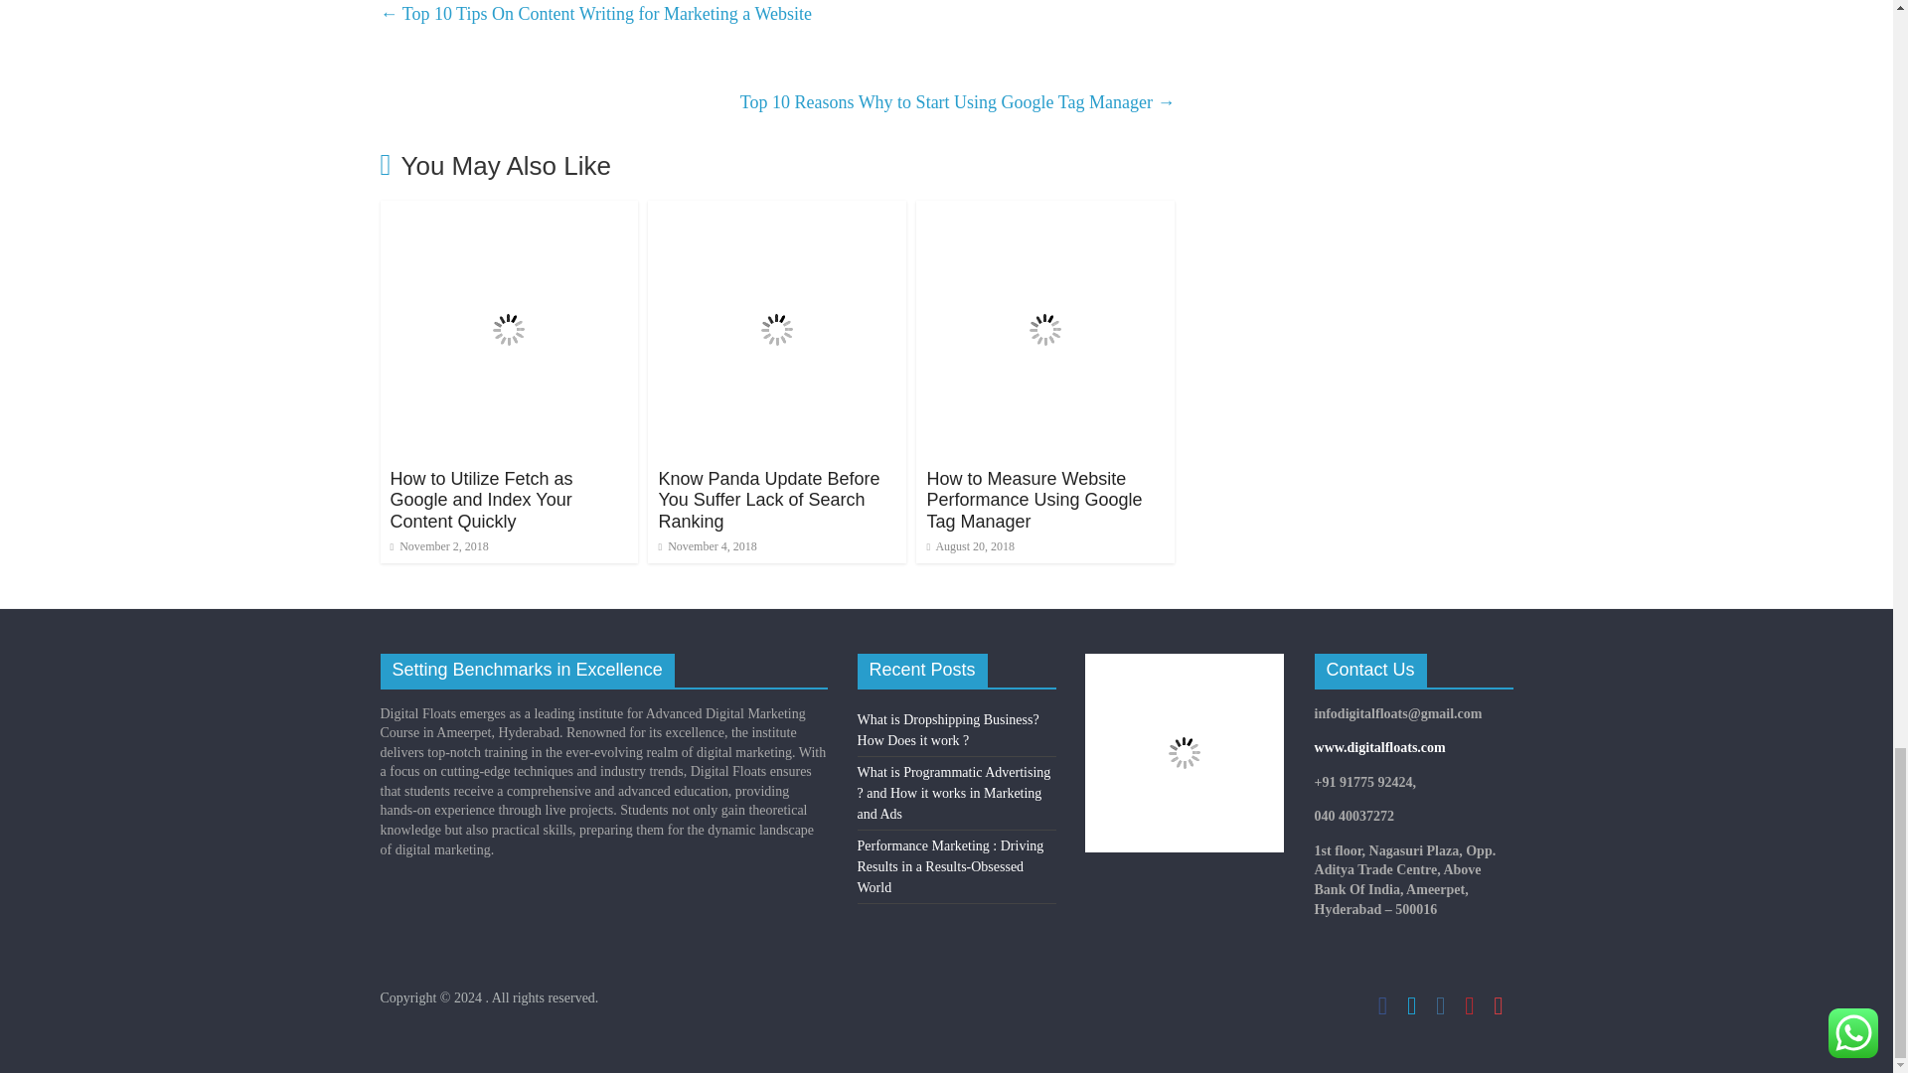  Describe the element at coordinates (1033, 499) in the screenshot. I see `How to Measure Website Performance Using Google Tag Manager` at that location.